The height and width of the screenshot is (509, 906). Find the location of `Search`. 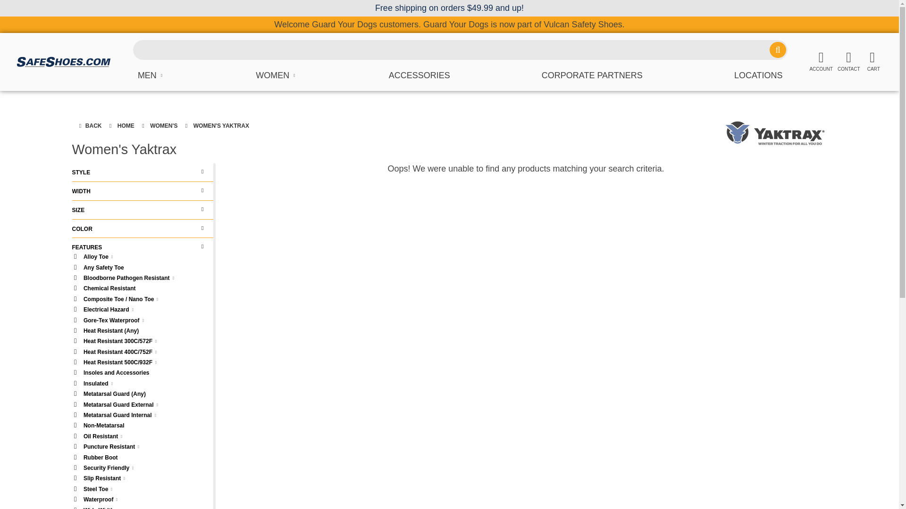

Search is located at coordinates (777, 50).